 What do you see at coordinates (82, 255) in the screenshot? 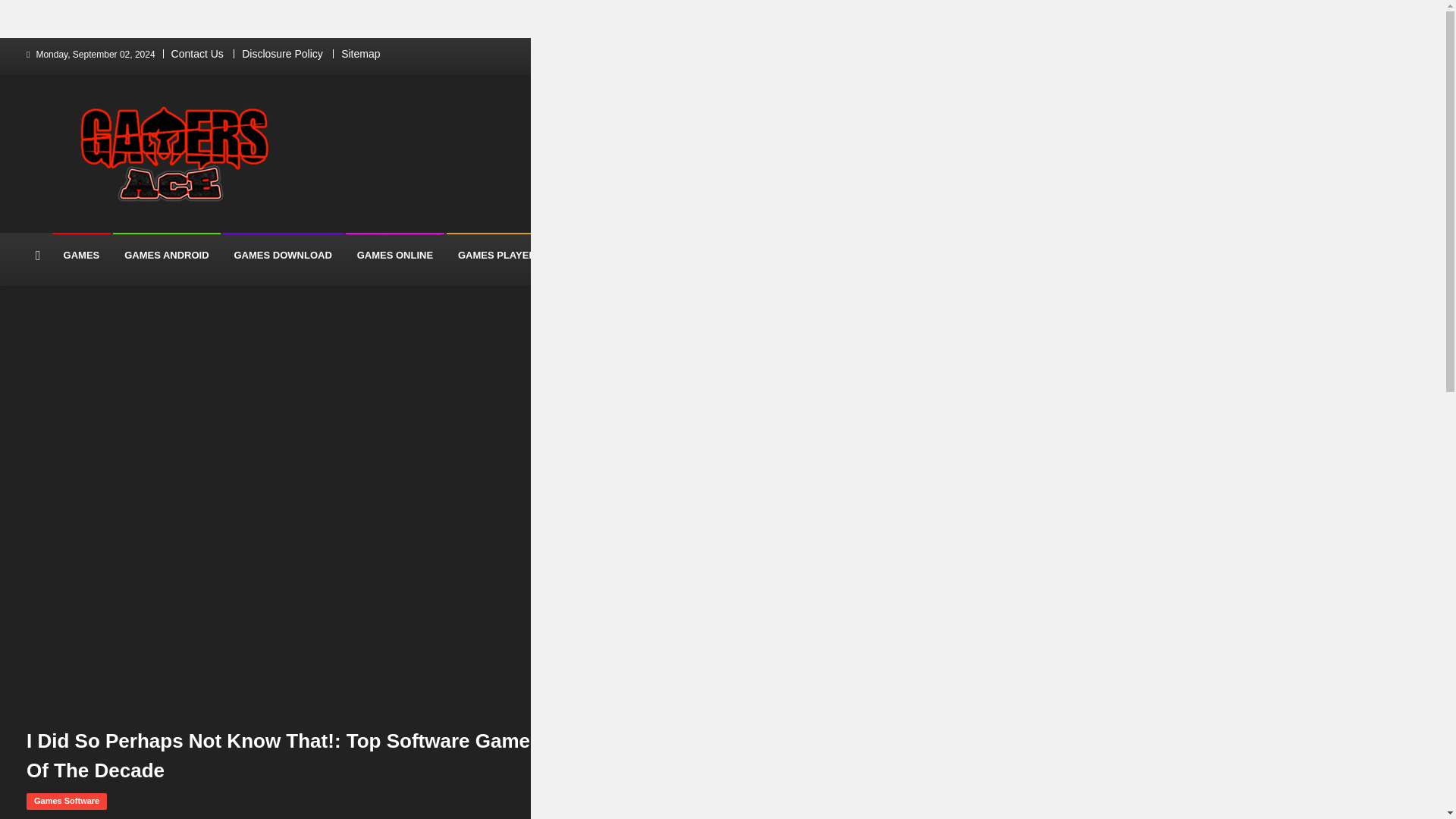
I see `GAMES` at bounding box center [82, 255].